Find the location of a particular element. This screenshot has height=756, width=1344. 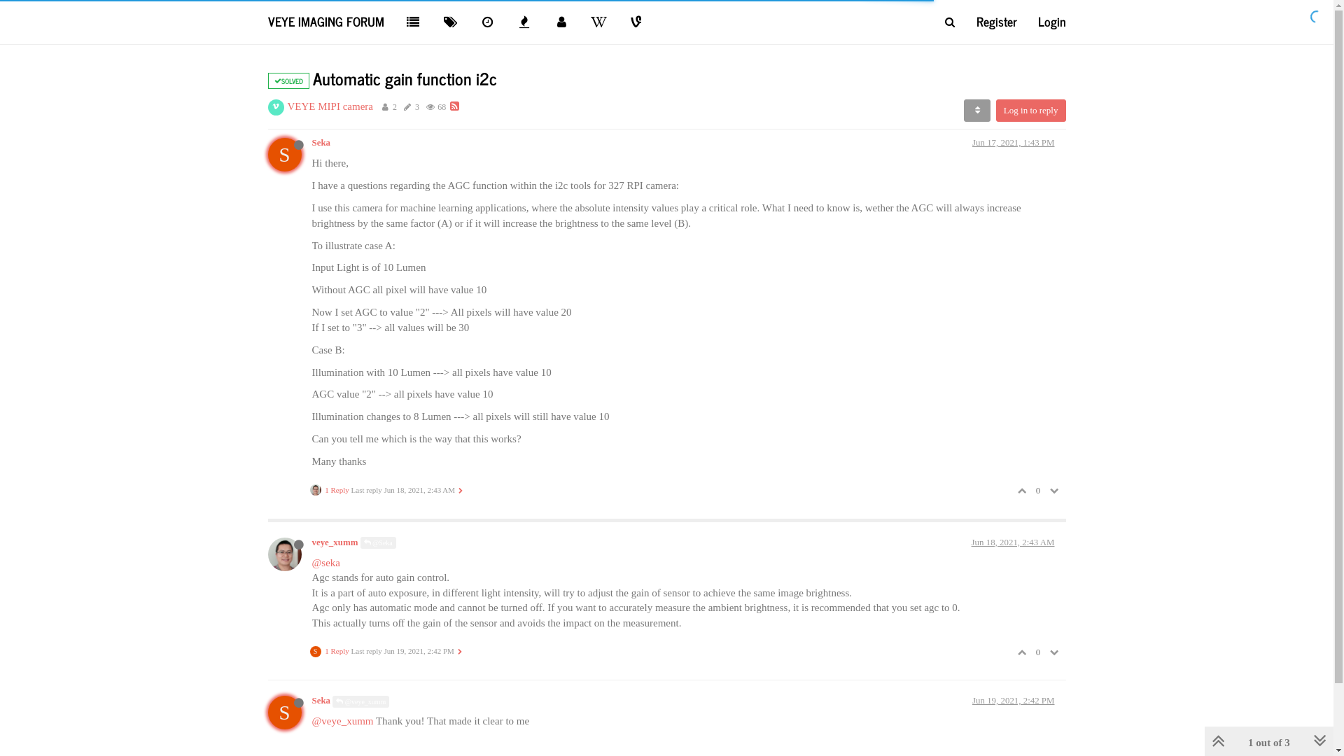

Seka is located at coordinates (322, 701).